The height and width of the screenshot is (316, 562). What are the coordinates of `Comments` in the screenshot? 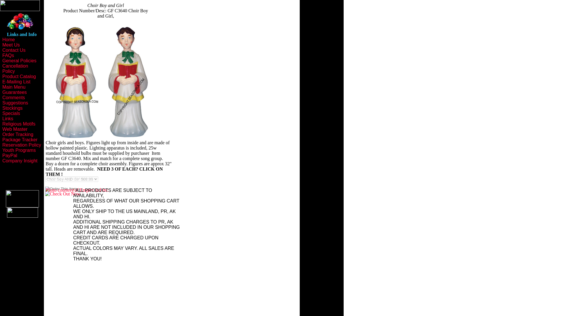 It's located at (13, 98).